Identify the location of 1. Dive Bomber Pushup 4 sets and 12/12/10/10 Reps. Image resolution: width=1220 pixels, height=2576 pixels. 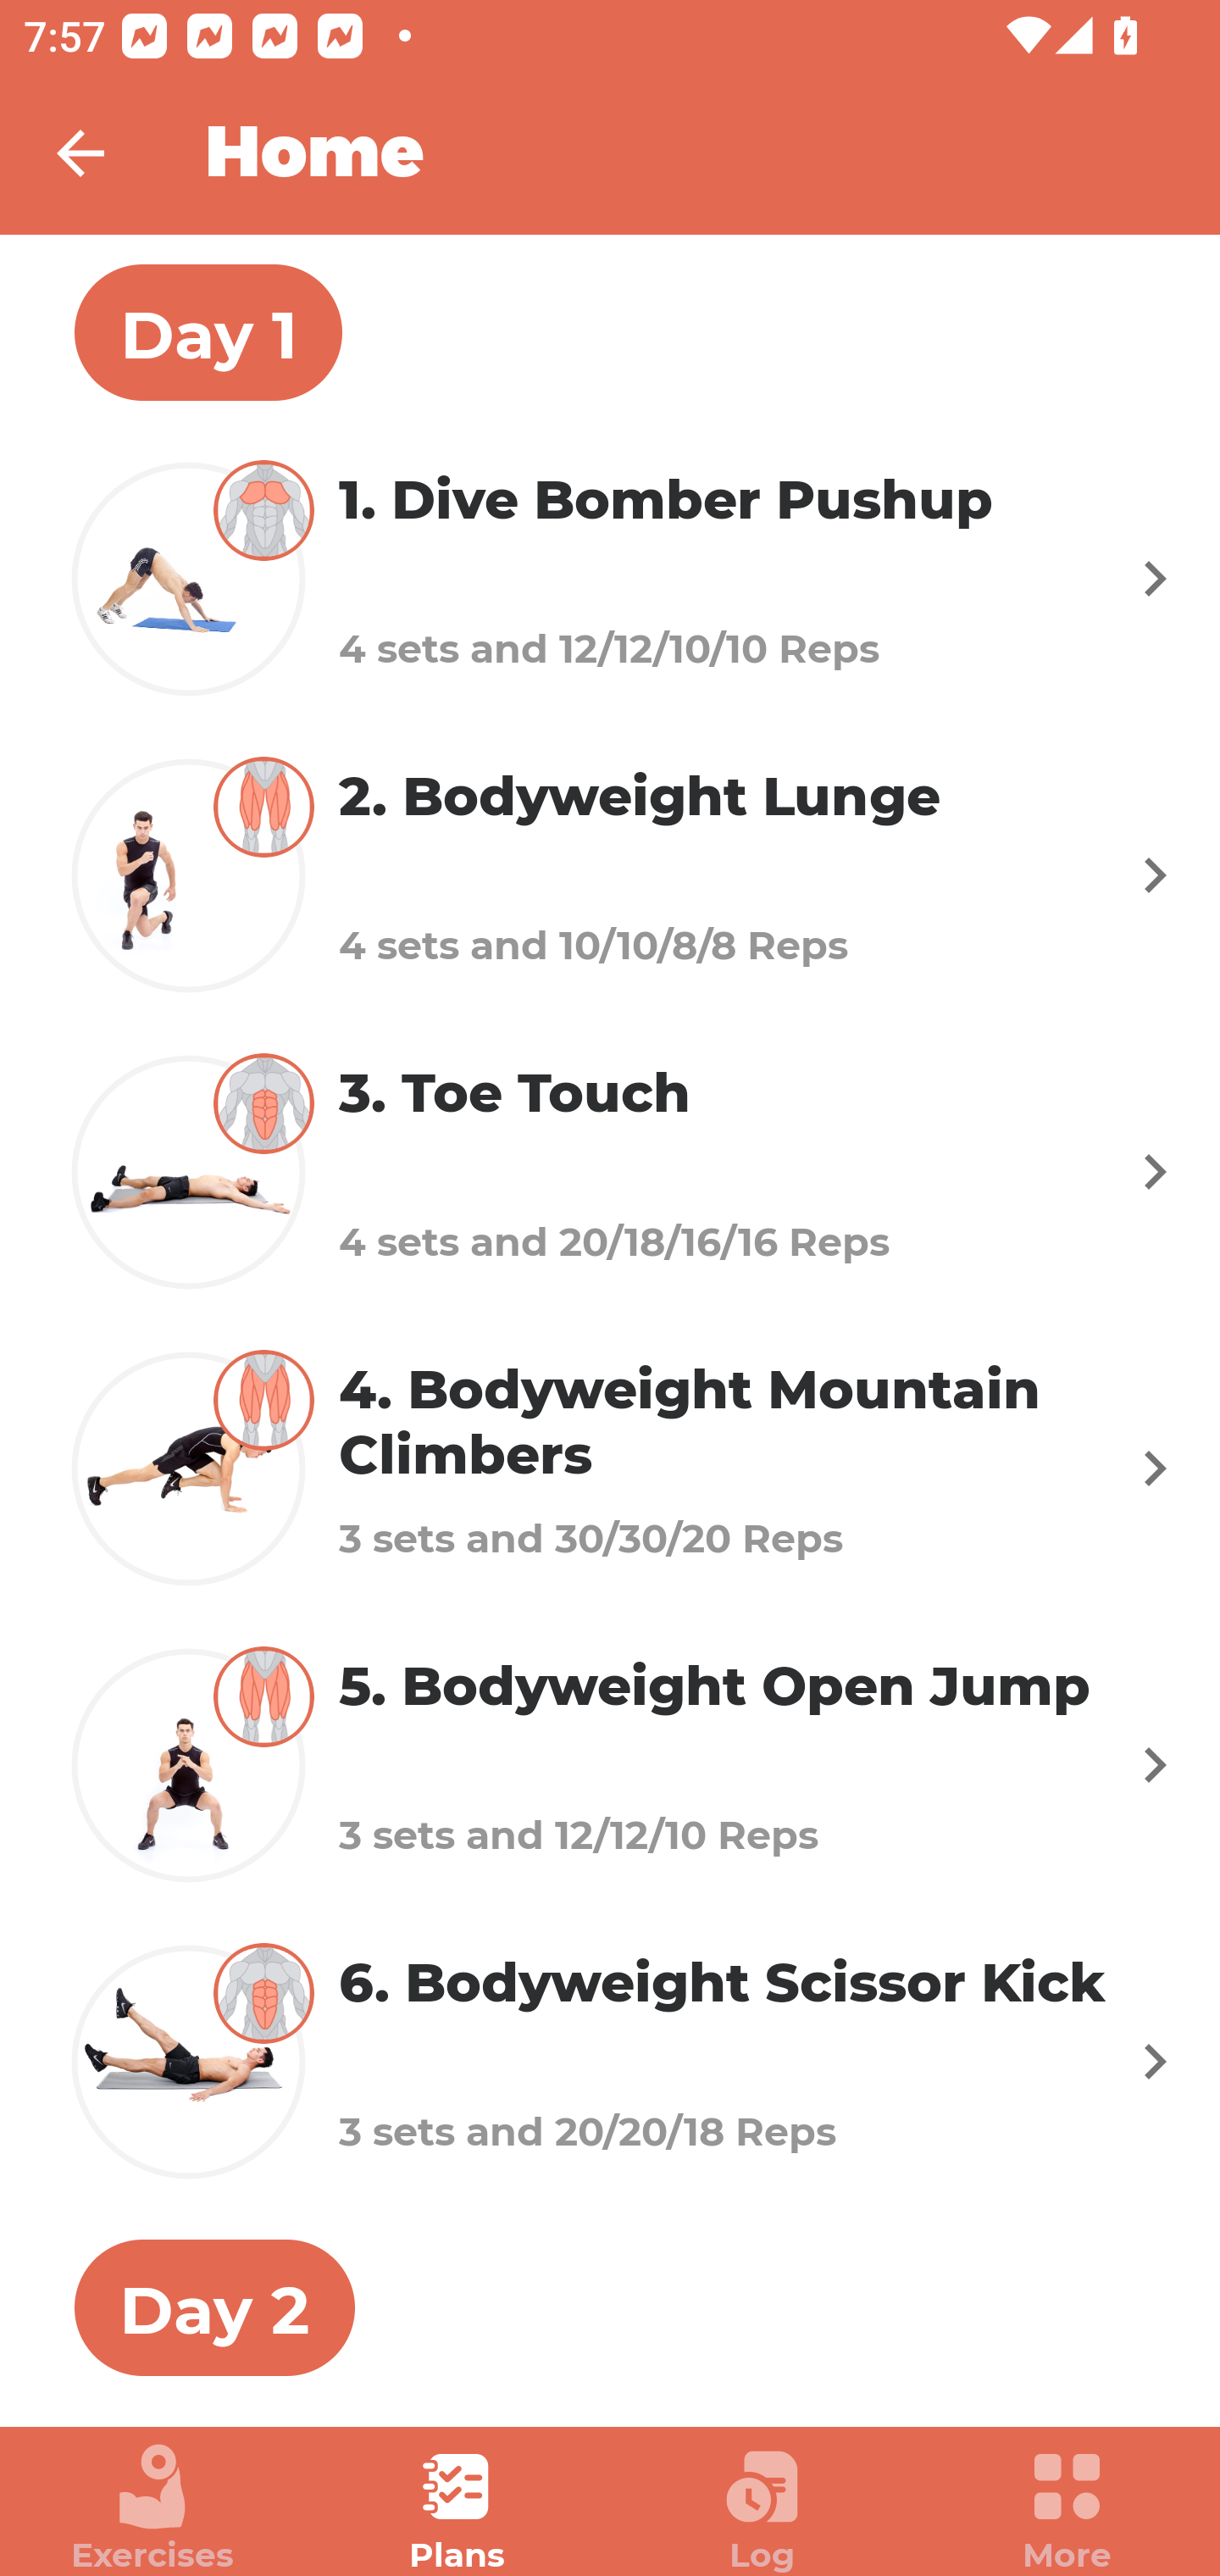
(610, 578).